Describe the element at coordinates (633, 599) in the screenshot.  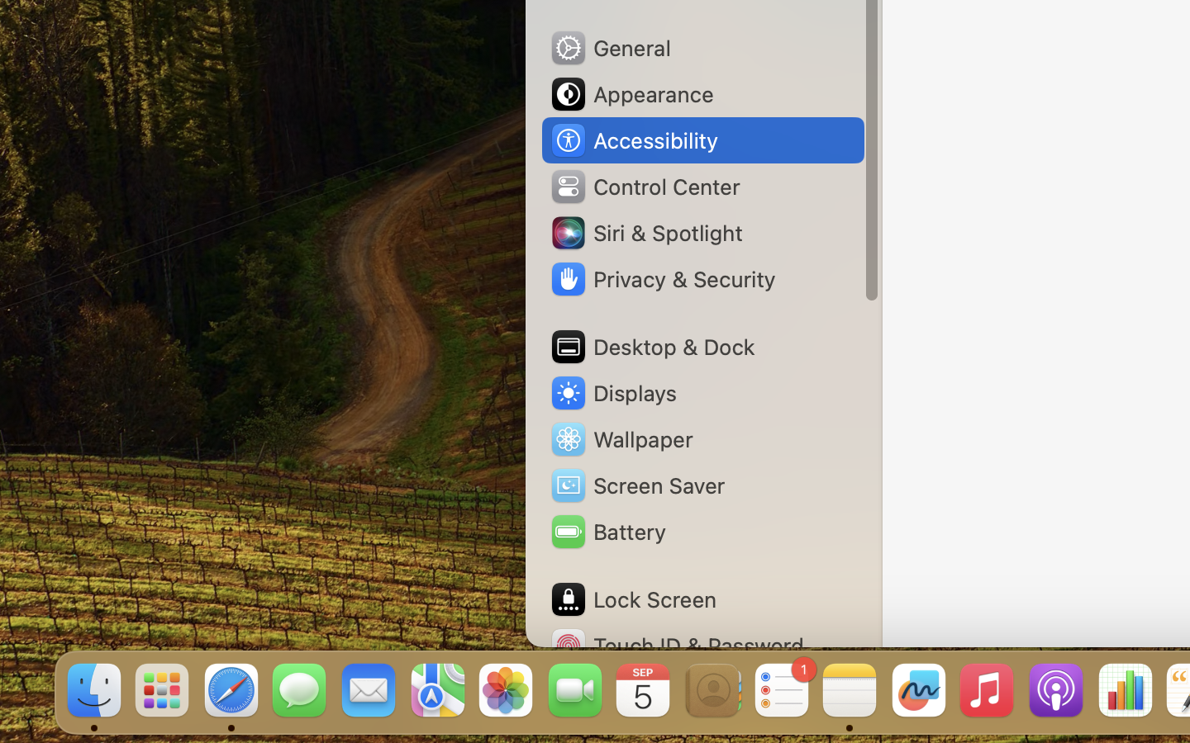
I see `Lock Screen` at that location.